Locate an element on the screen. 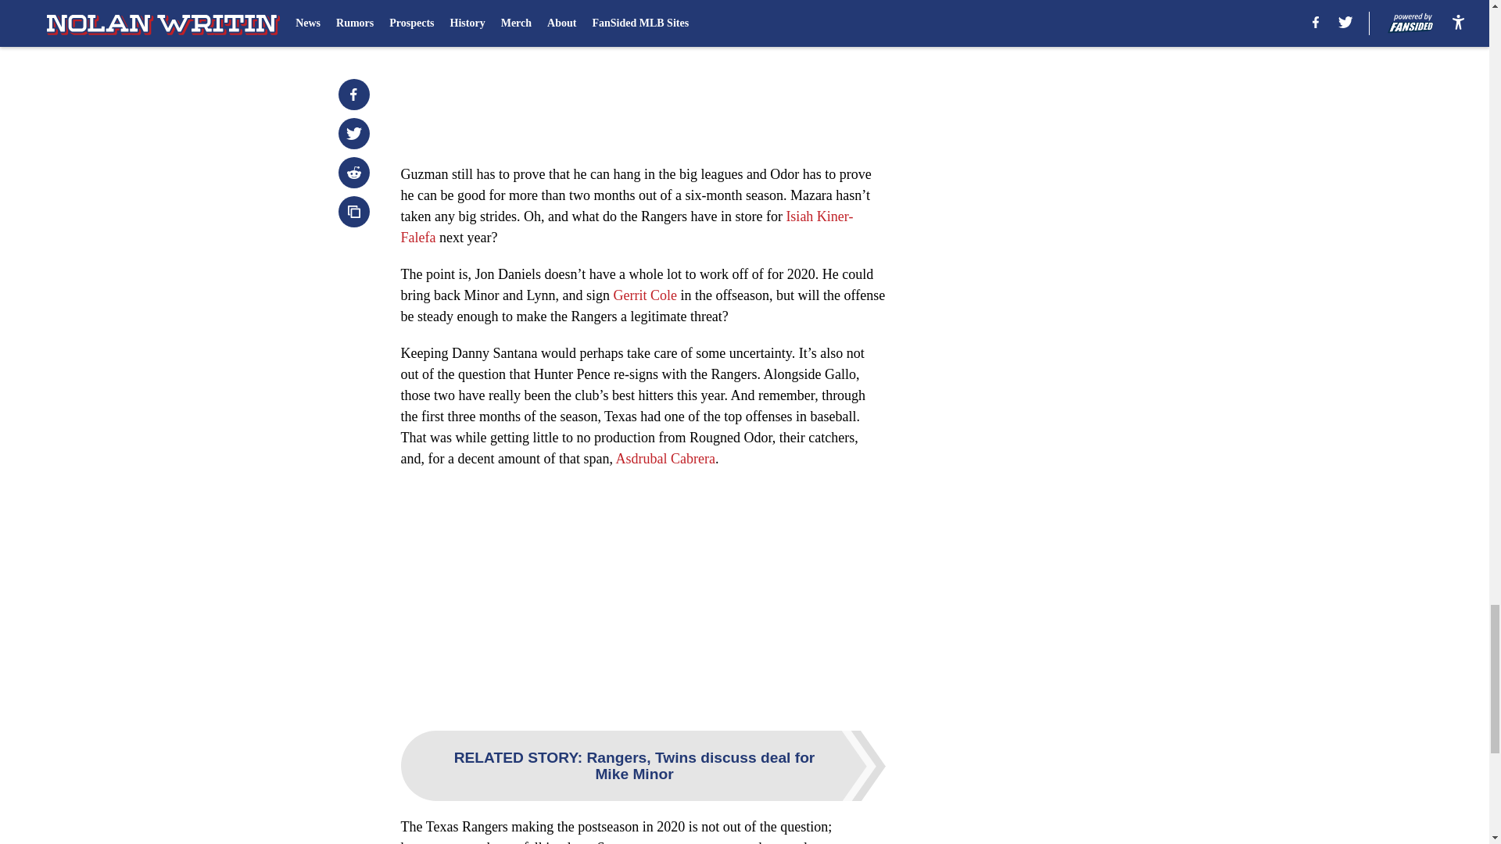 The width and height of the screenshot is (1501, 844). Asdrubal Cabrera is located at coordinates (665, 458).